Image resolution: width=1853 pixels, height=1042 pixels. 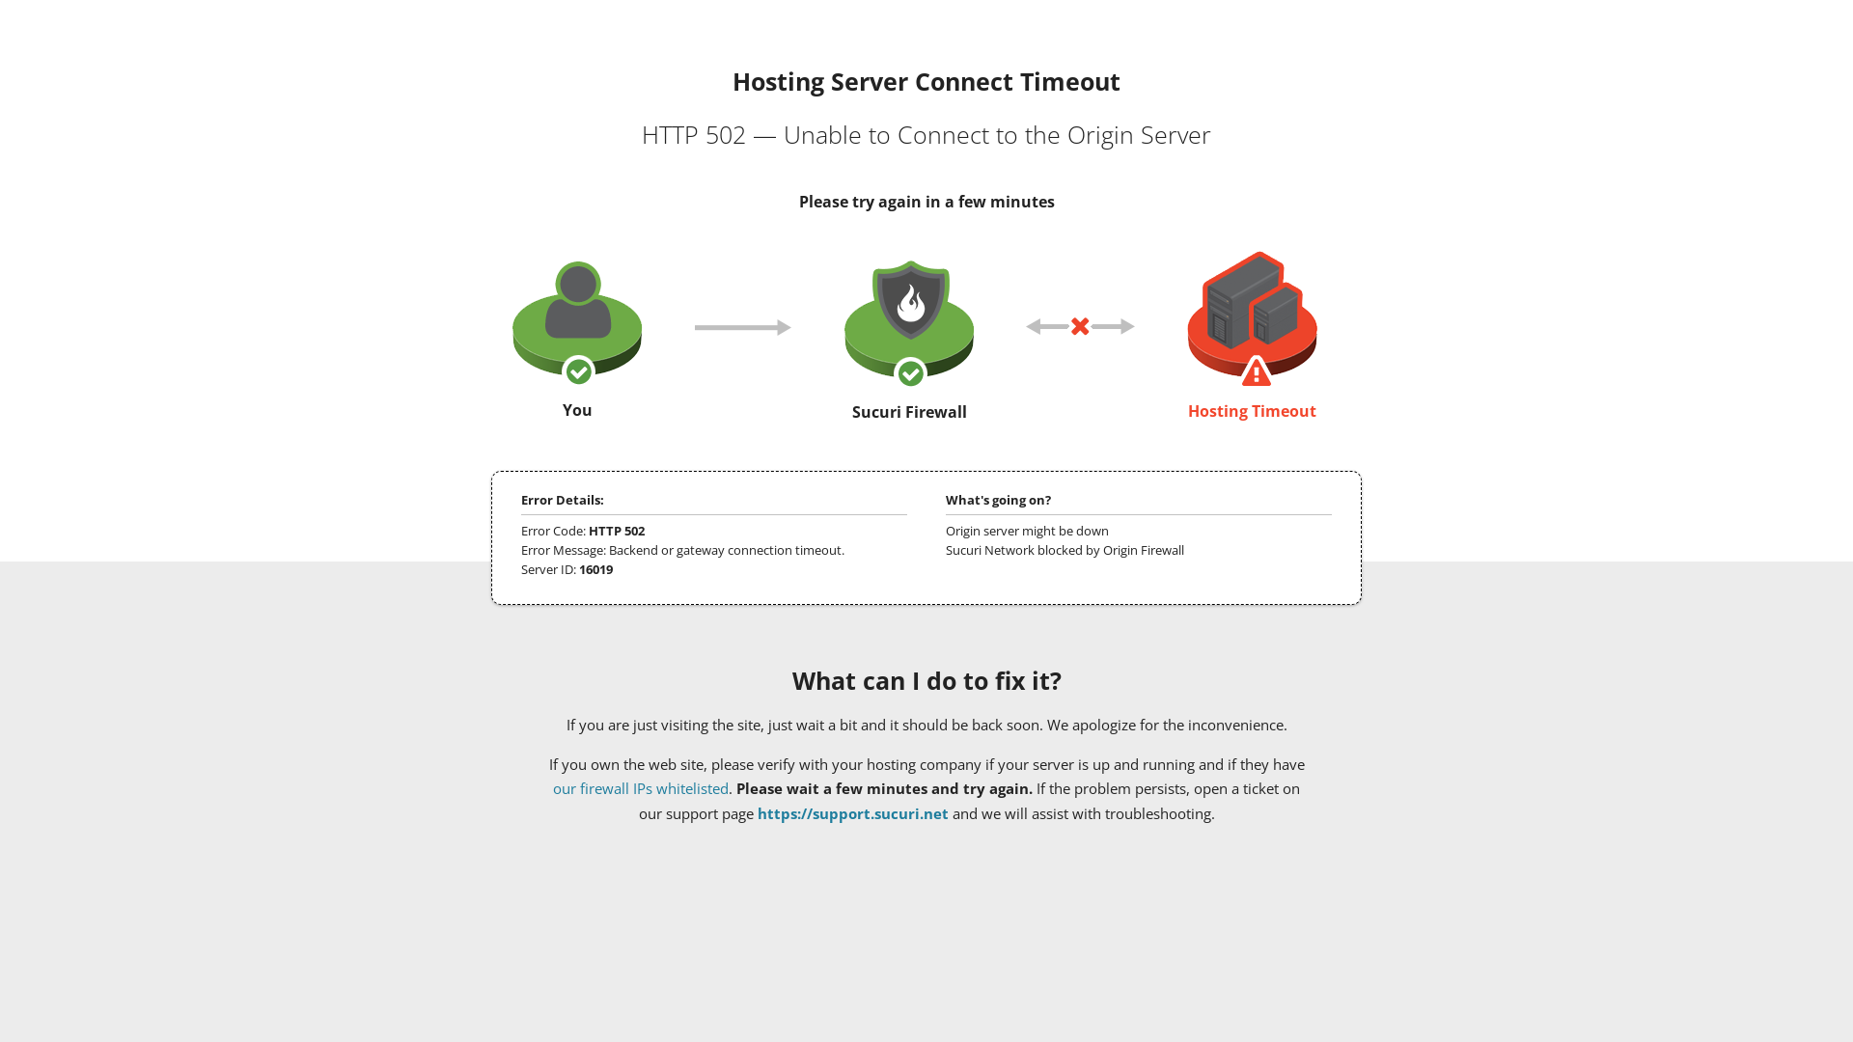 What do you see at coordinates (641, 788) in the screenshot?
I see `our firewall IPs whitelisted` at bounding box center [641, 788].